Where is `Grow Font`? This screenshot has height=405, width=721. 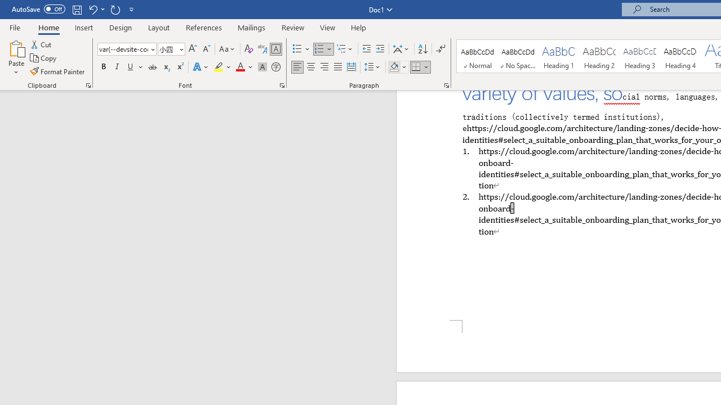 Grow Font is located at coordinates (193, 49).